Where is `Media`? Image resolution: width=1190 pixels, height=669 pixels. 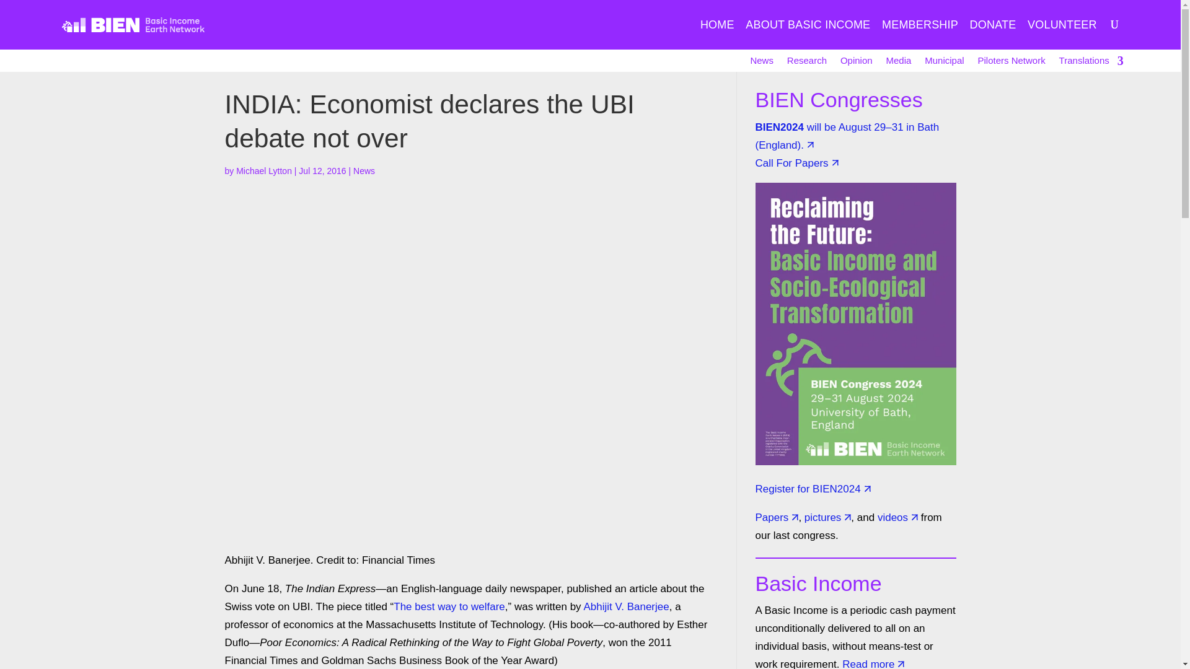 Media is located at coordinates (898, 63).